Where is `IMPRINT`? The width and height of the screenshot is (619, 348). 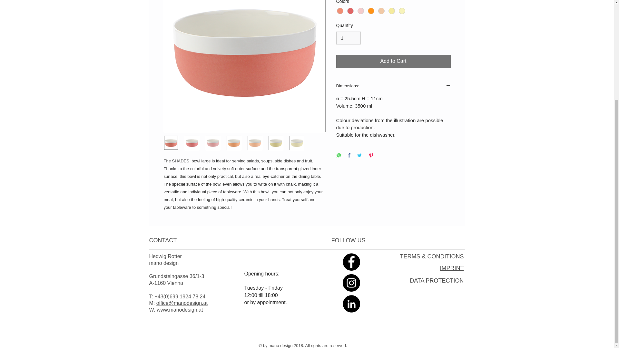
IMPRINT is located at coordinates (451, 268).